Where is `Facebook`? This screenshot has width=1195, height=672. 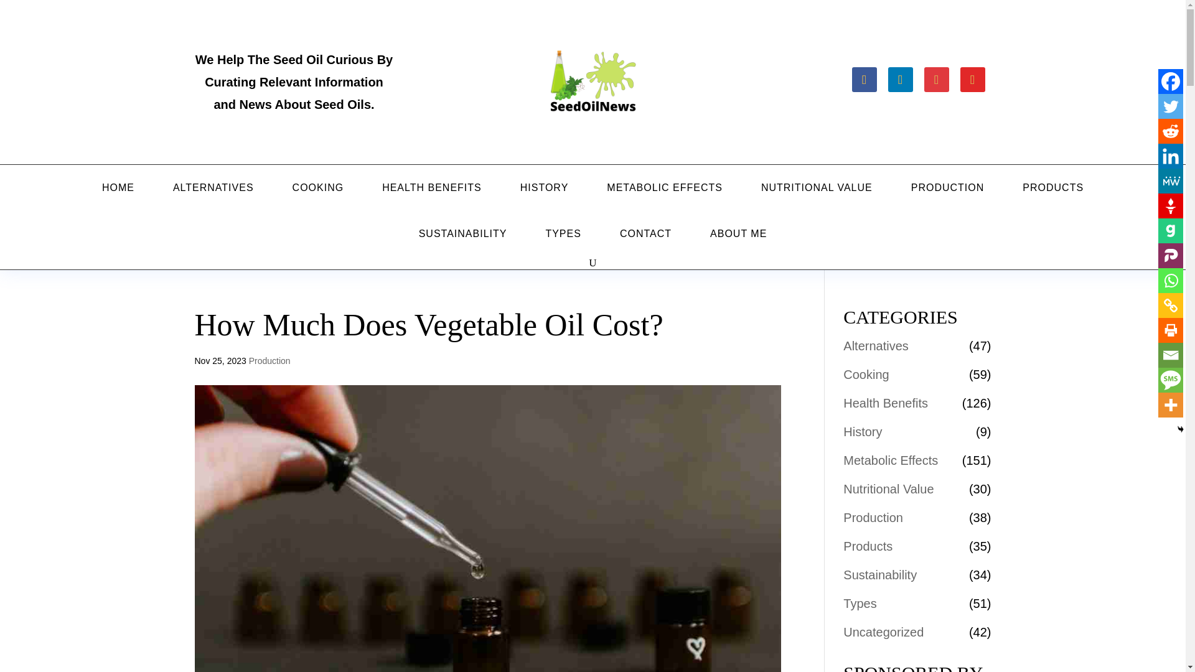
Facebook is located at coordinates (1170, 82).